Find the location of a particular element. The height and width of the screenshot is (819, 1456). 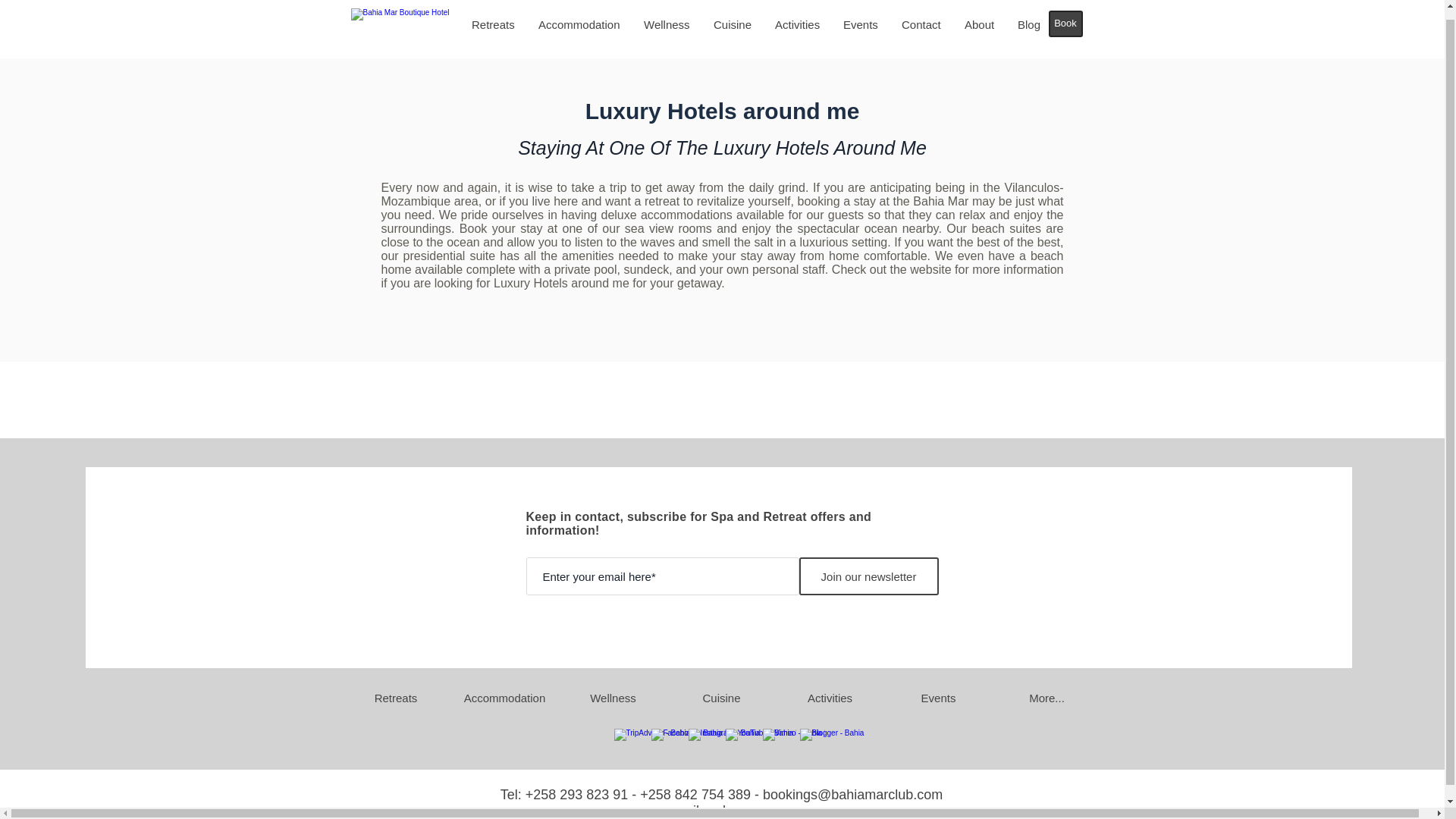

Contact is located at coordinates (921, 24).